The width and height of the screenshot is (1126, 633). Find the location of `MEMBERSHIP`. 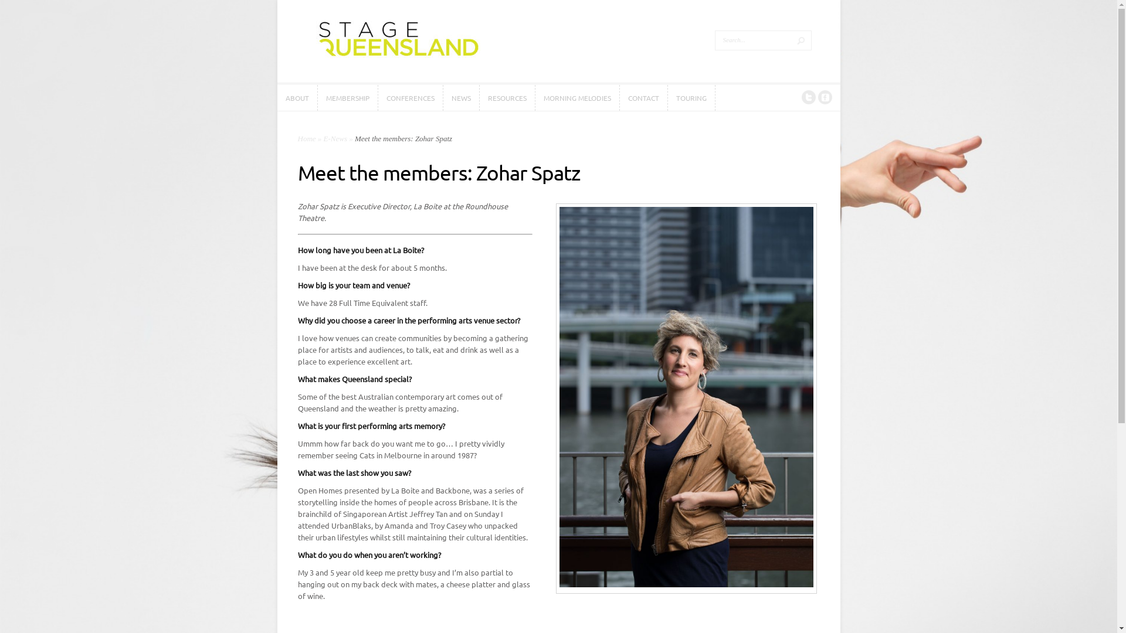

MEMBERSHIP is located at coordinates (348, 98).